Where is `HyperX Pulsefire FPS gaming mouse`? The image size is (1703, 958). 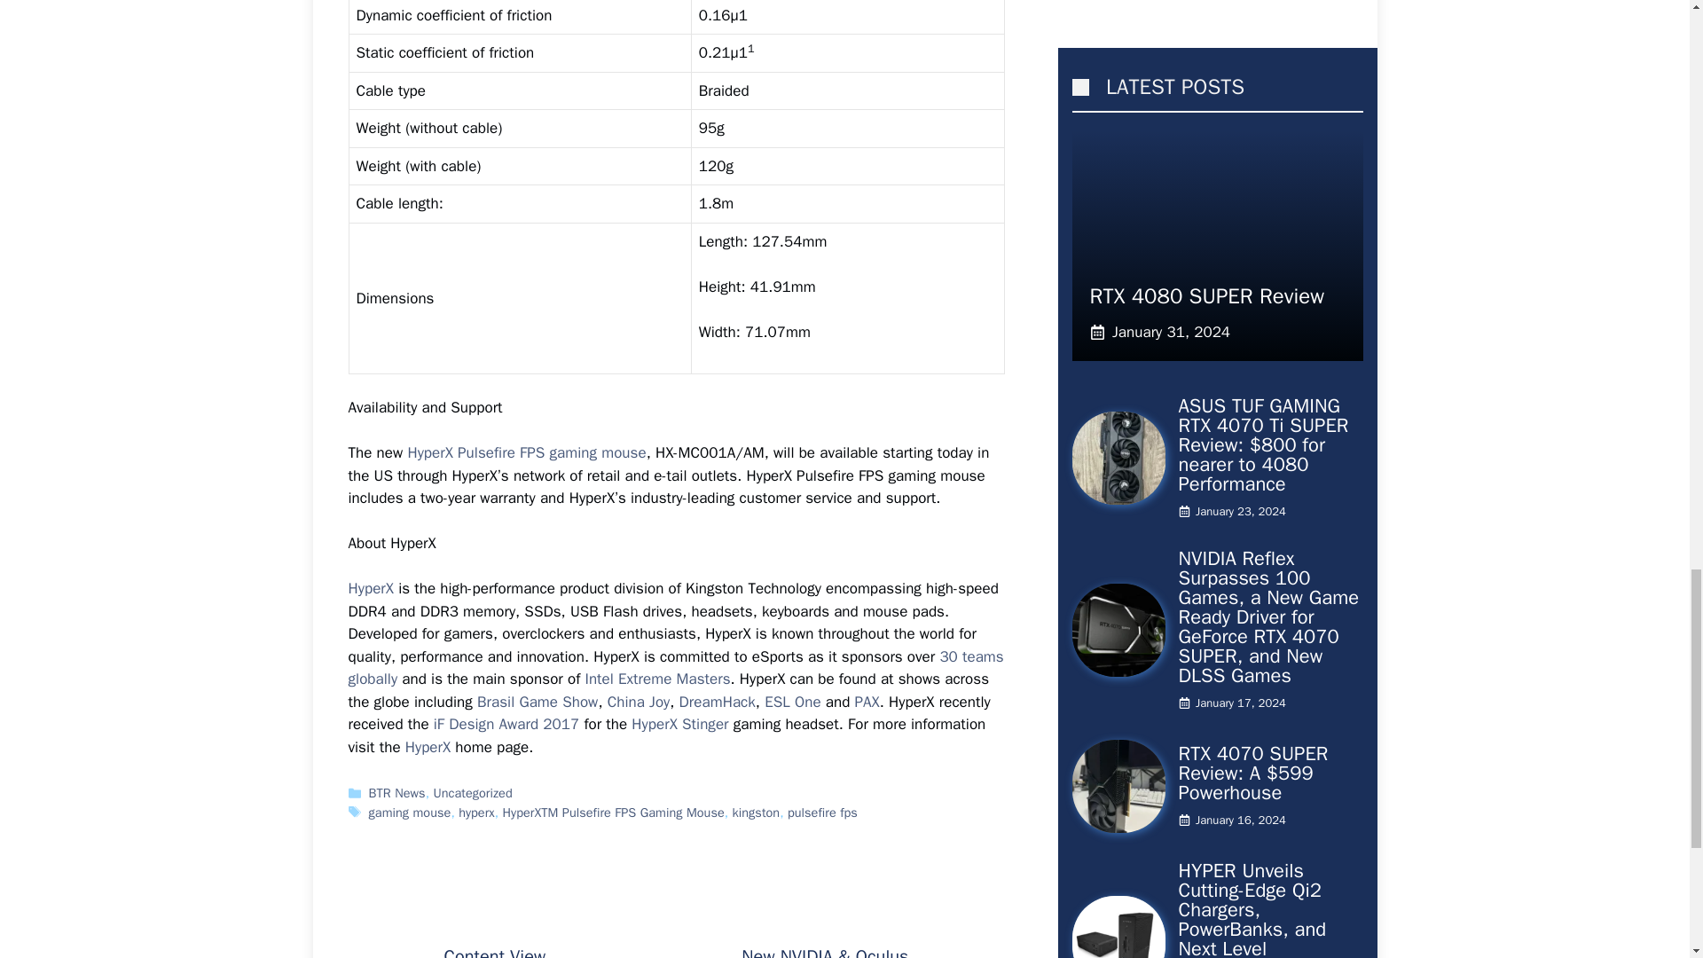 HyperX Pulsefire FPS gaming mouse is located at coordinates (525, 452).